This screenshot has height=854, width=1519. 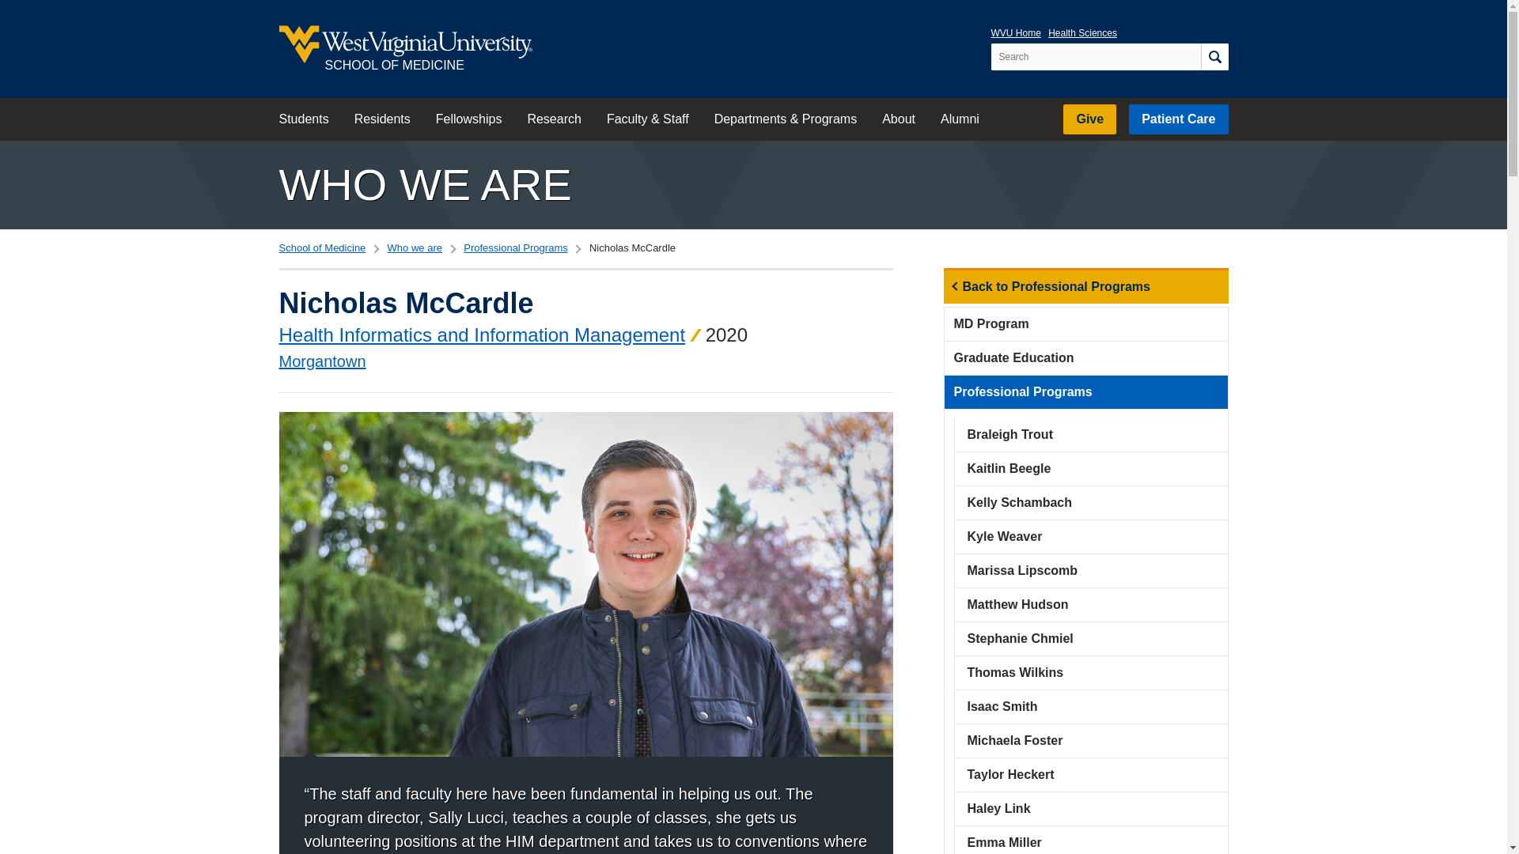 I want to click on Kelly Schambach, so click(x=1090, y=502).